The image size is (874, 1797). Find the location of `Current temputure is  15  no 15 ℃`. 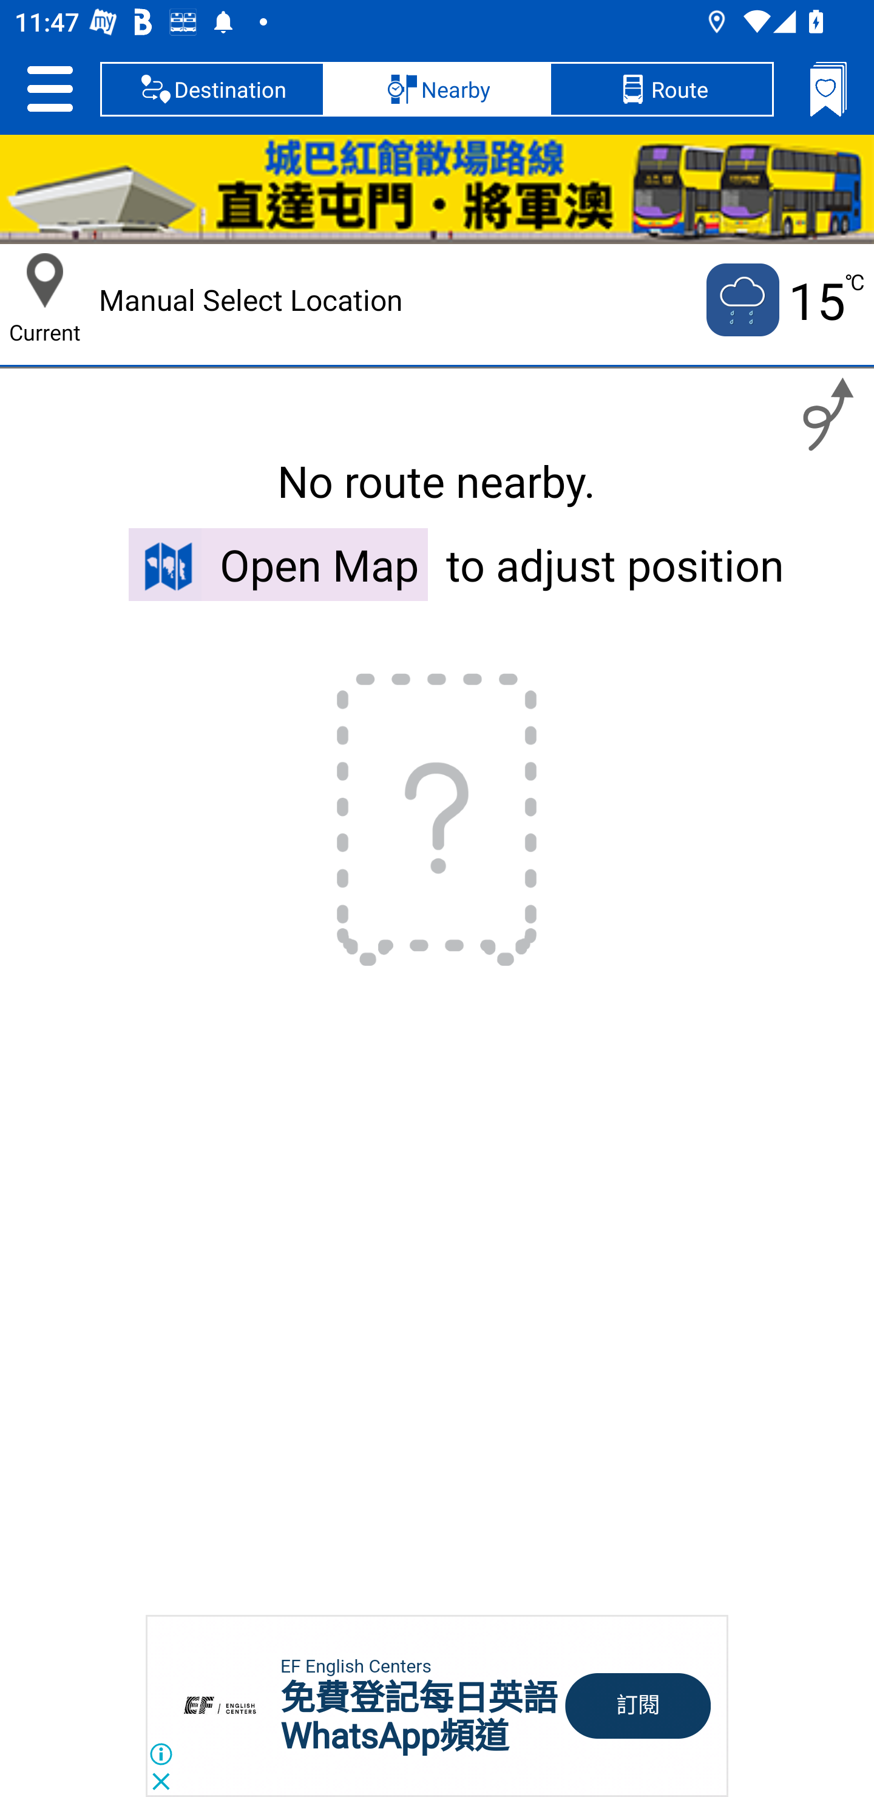

Current temputure is  15  no 15 ℃ is located at coordinates (784, 300).